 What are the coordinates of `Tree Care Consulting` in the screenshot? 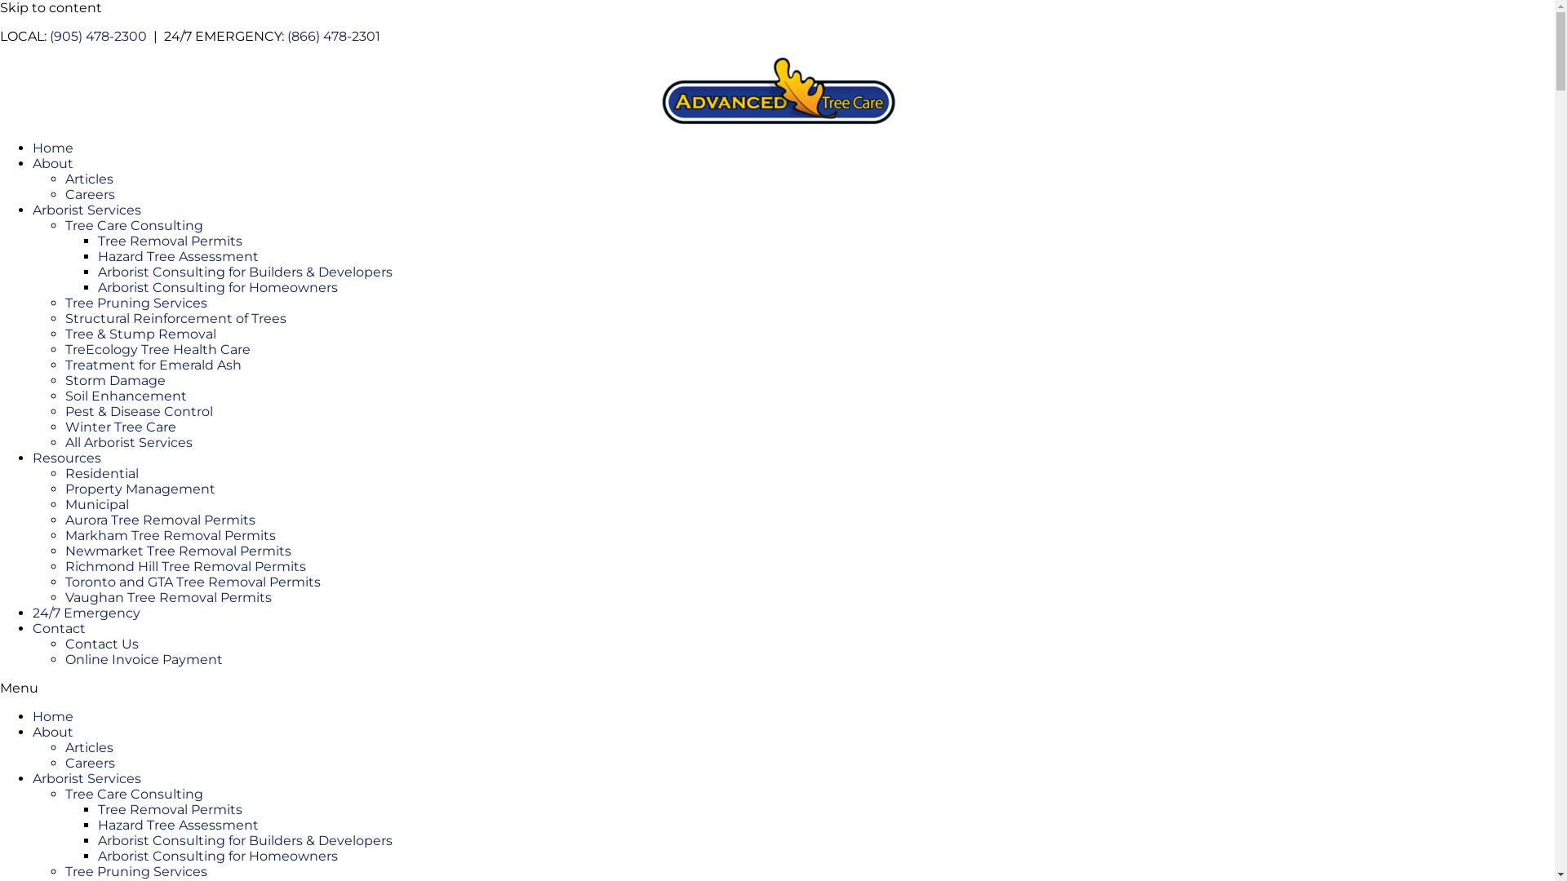 It's located at (134, 225).